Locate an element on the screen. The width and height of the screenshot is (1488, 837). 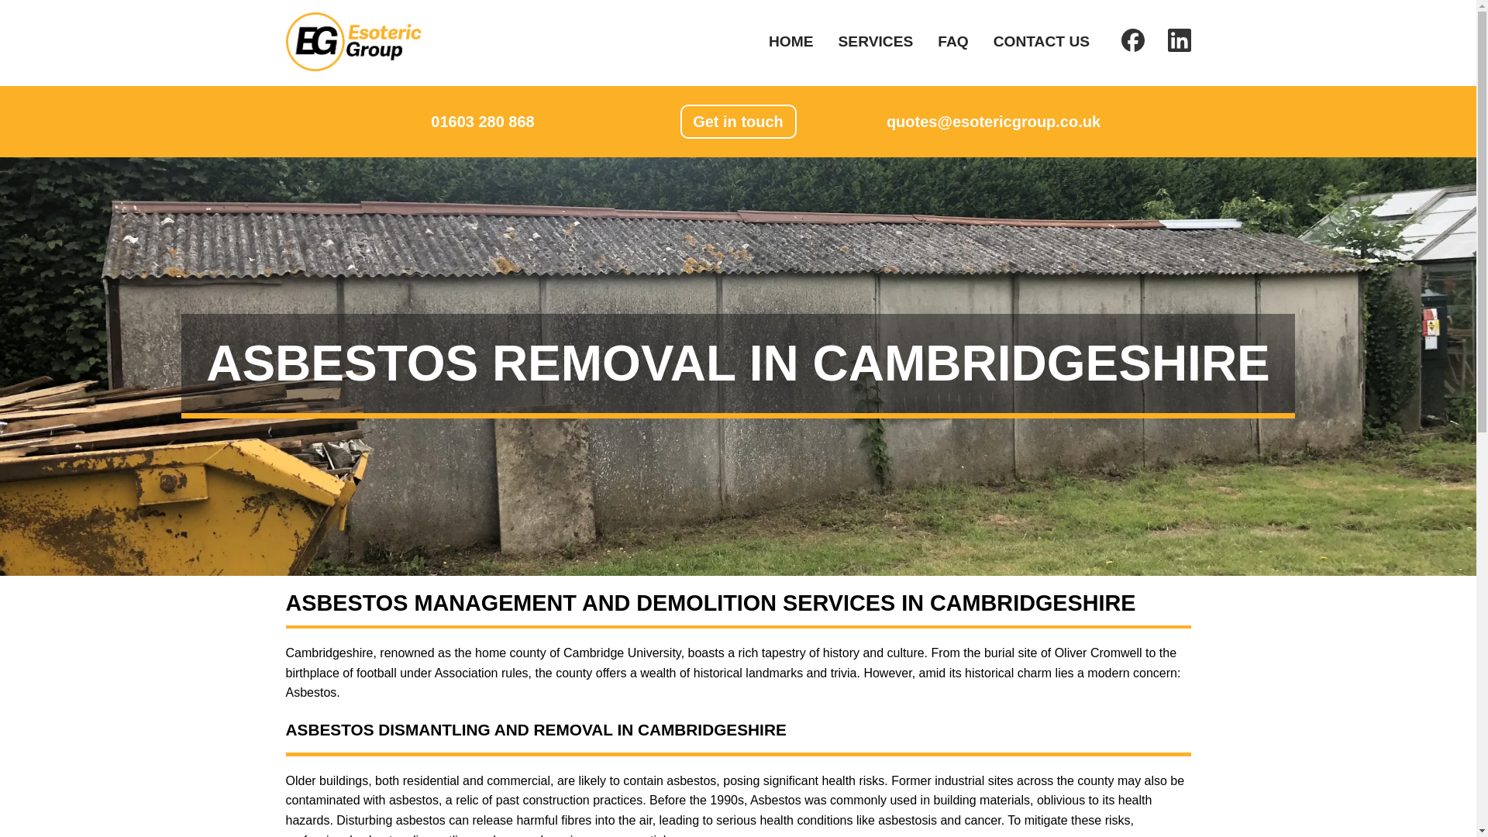
LinkedIn is located at coordinates (1178, 40).